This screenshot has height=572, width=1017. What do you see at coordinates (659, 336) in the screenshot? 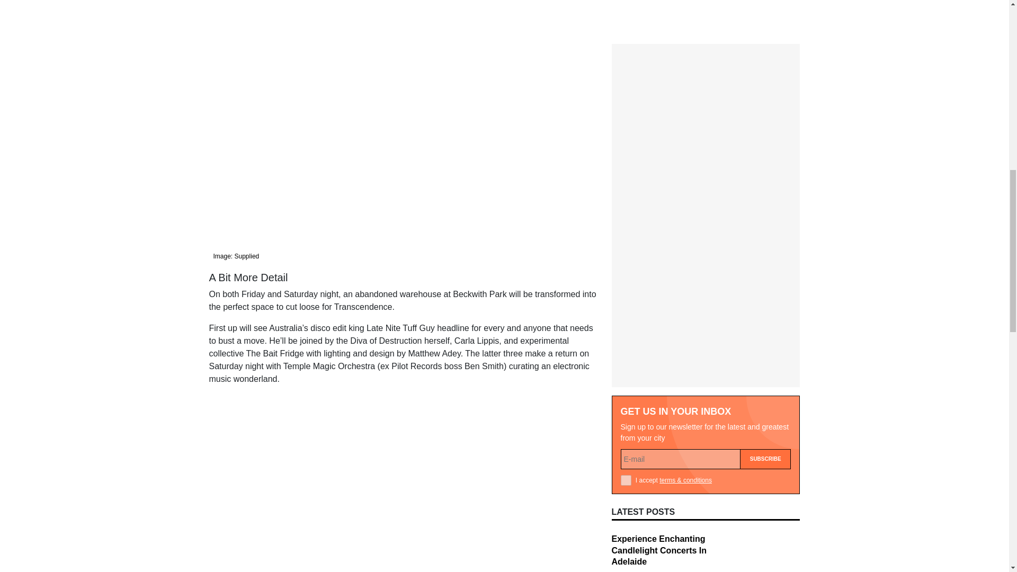
I see `Experience Enchanting Candlelight Concerts In Adelaide` at bounding box center [659, 336].